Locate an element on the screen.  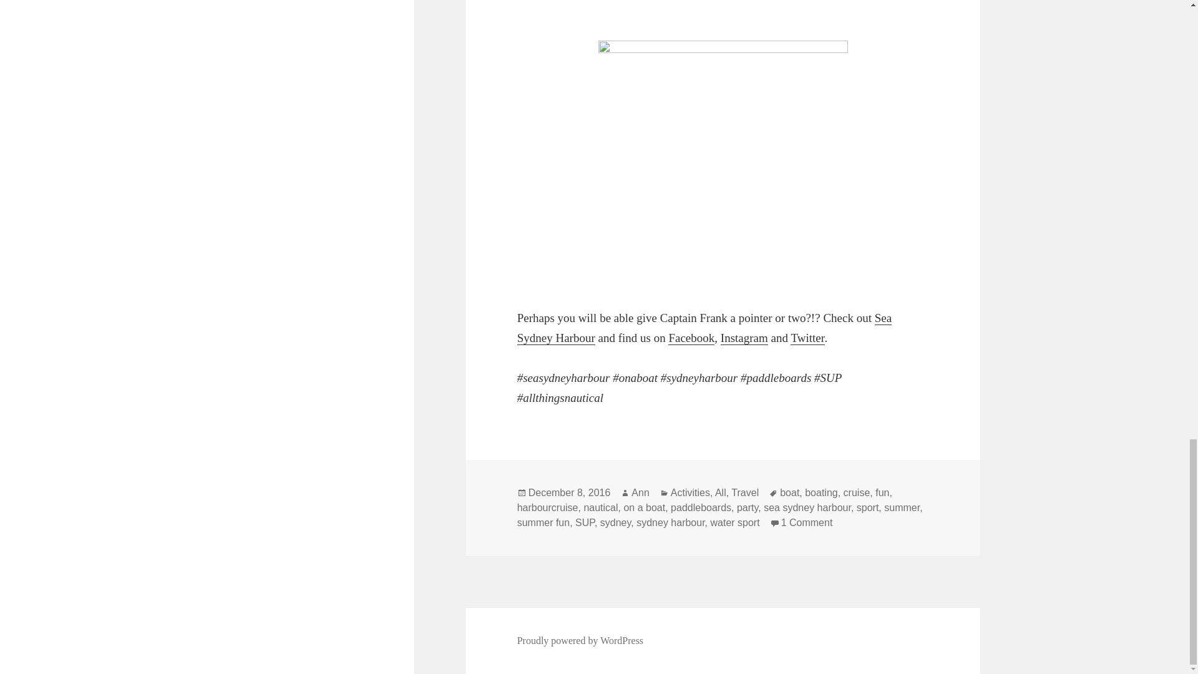
boating is located at coordinates (821, 493).